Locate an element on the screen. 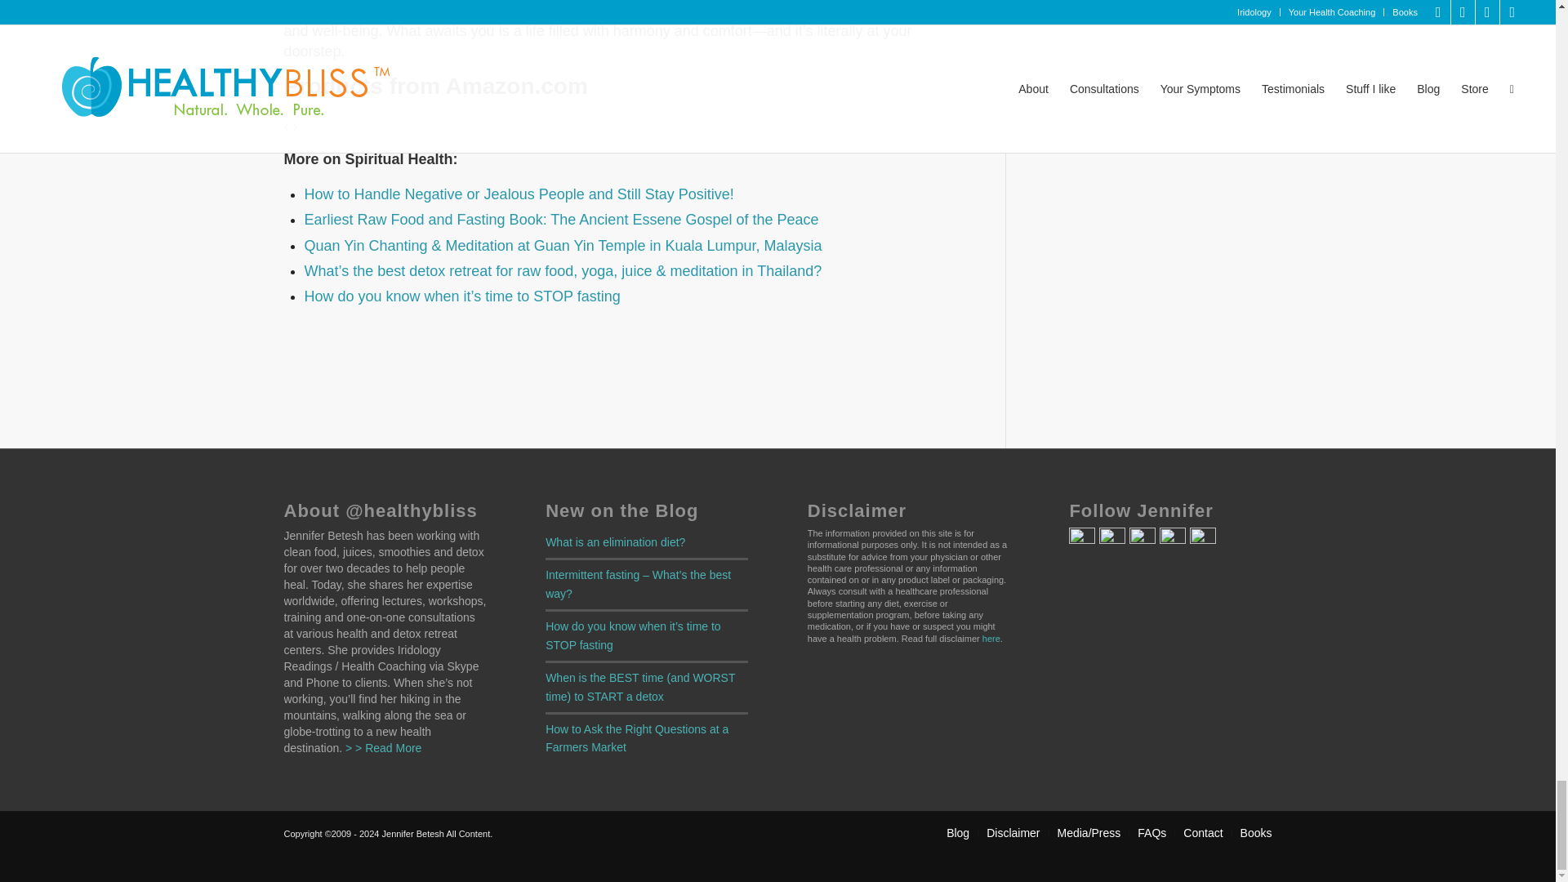  Instagram is located at coordinates (1142, 539).